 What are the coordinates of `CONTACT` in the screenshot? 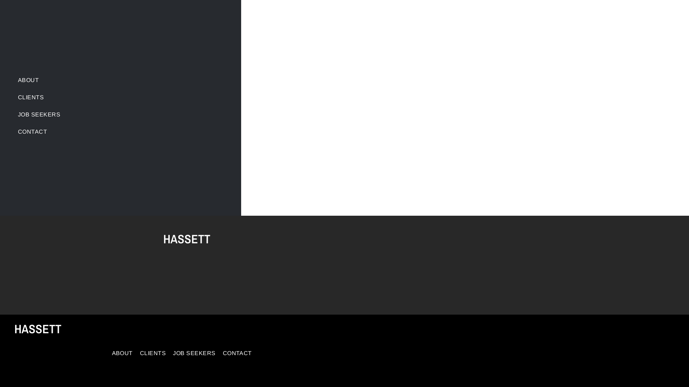 It's located at (238, 353).